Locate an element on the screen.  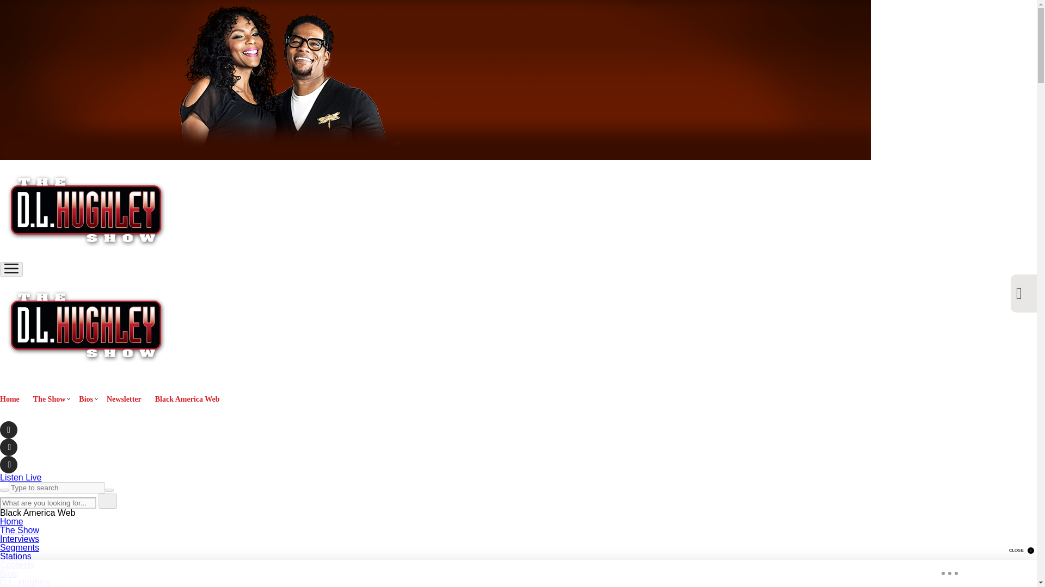
D.L. Hughley is located at coordinates (25, 582).